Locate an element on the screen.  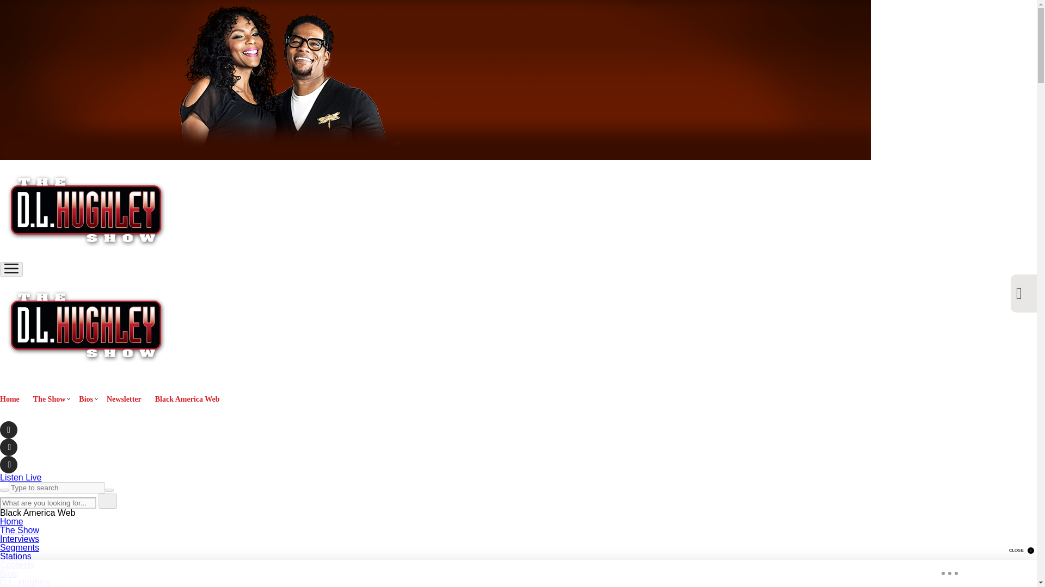
D.L. Hughley is located at coordinates (25, 582).